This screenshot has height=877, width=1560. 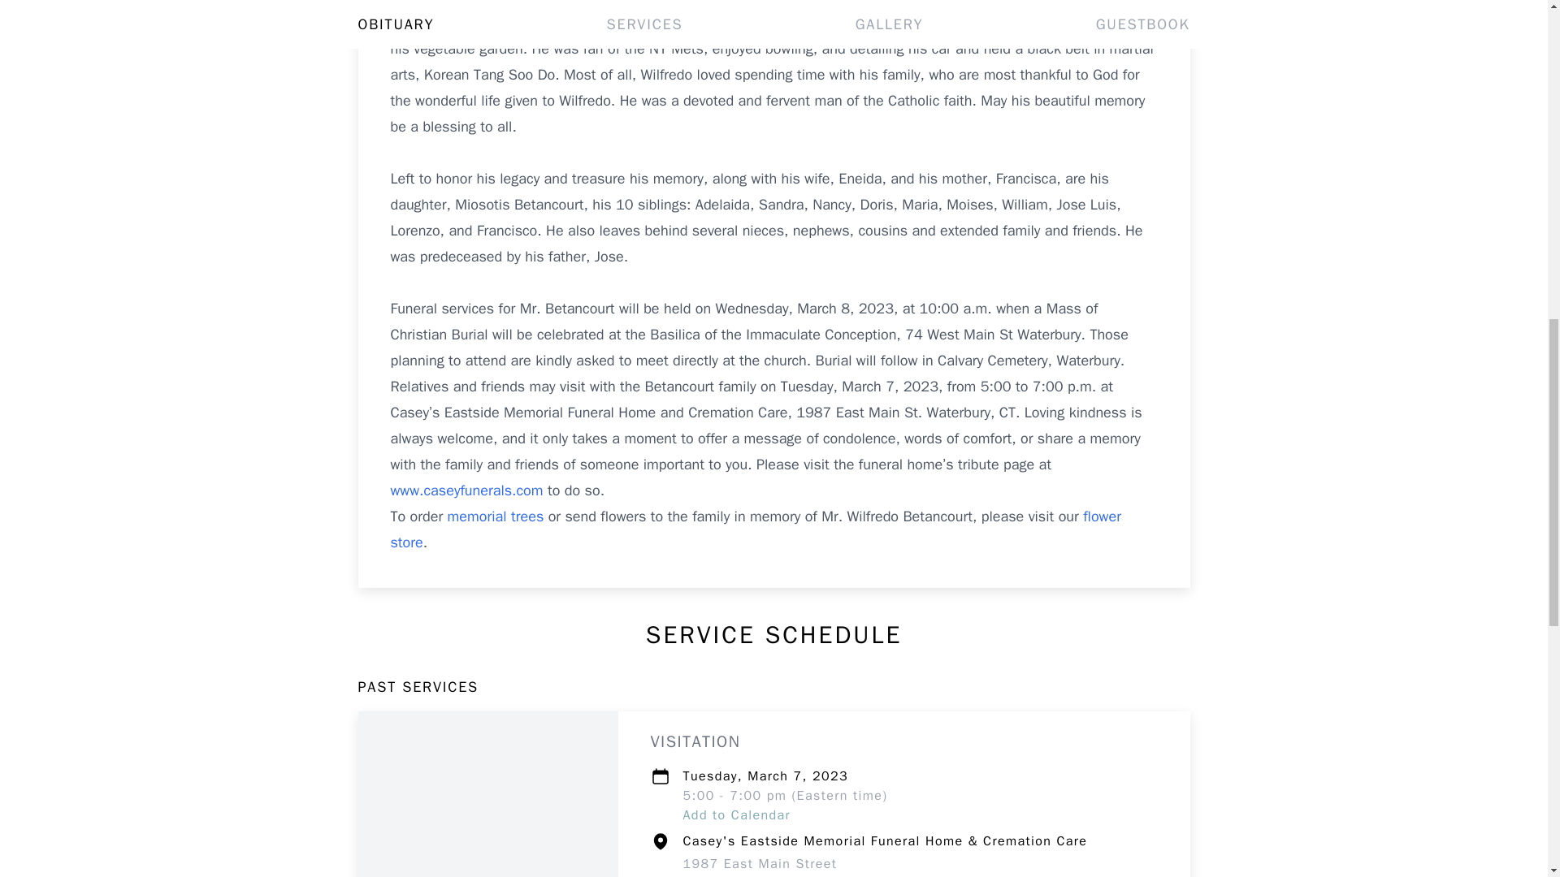 What do you see at coordinates (468, 490) in the screenshot?
I see `flower store` at bounding box center [468, 490].